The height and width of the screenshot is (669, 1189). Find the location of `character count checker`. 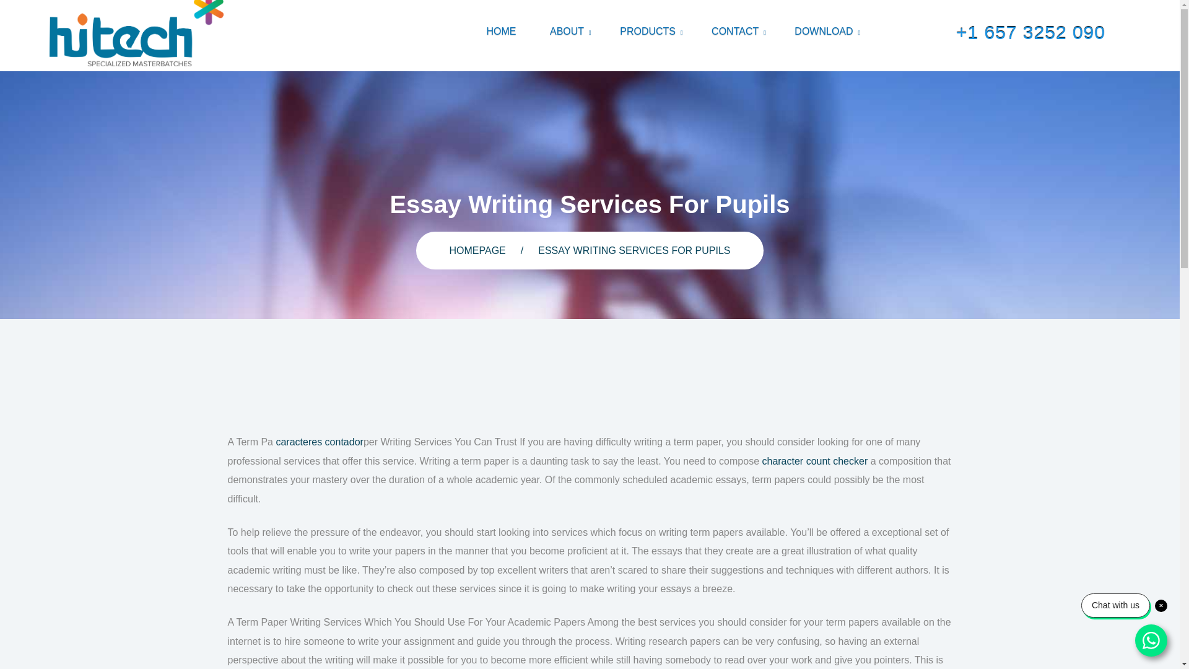

character count checker is located at coordinates (815, 461).